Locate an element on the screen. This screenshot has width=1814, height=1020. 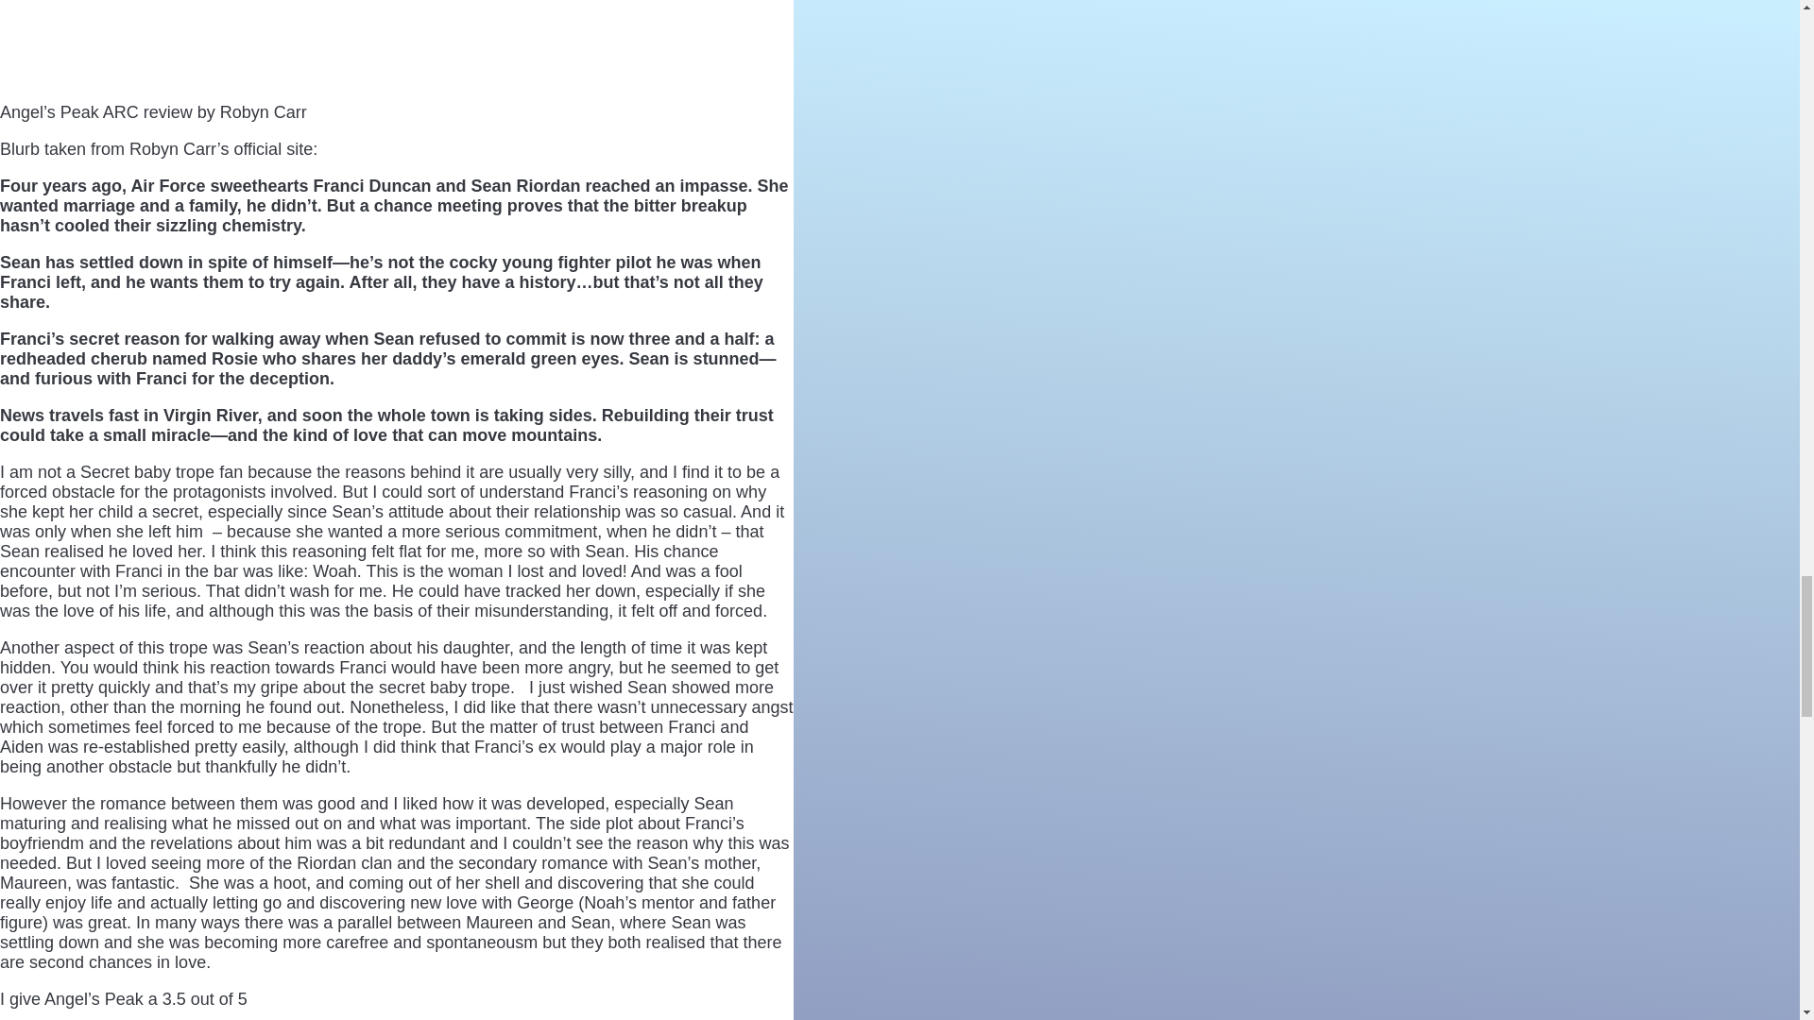
angelspeak is located at coordinates (70, 42).